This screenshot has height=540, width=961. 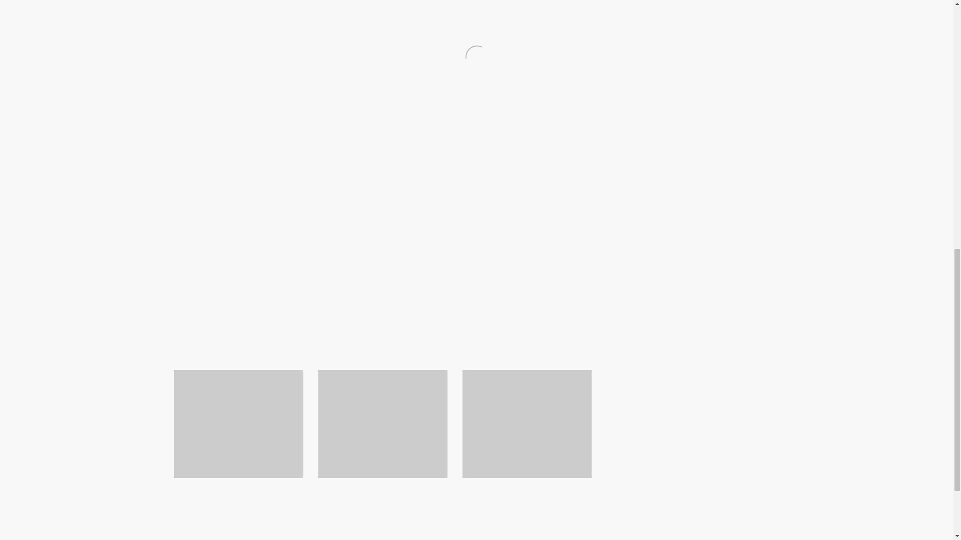 What do you see at coordinates (258, 286) in the screenshot?
I see `Enjoy the Atmosphere of a Casino Online` at bounding box center [258, 286].